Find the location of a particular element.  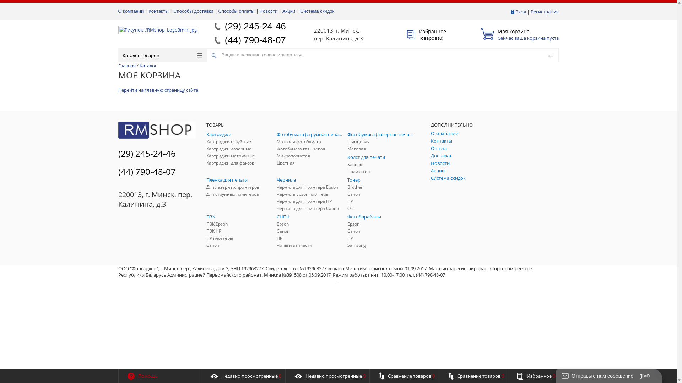

Canon is located at coordinates (381, 231).